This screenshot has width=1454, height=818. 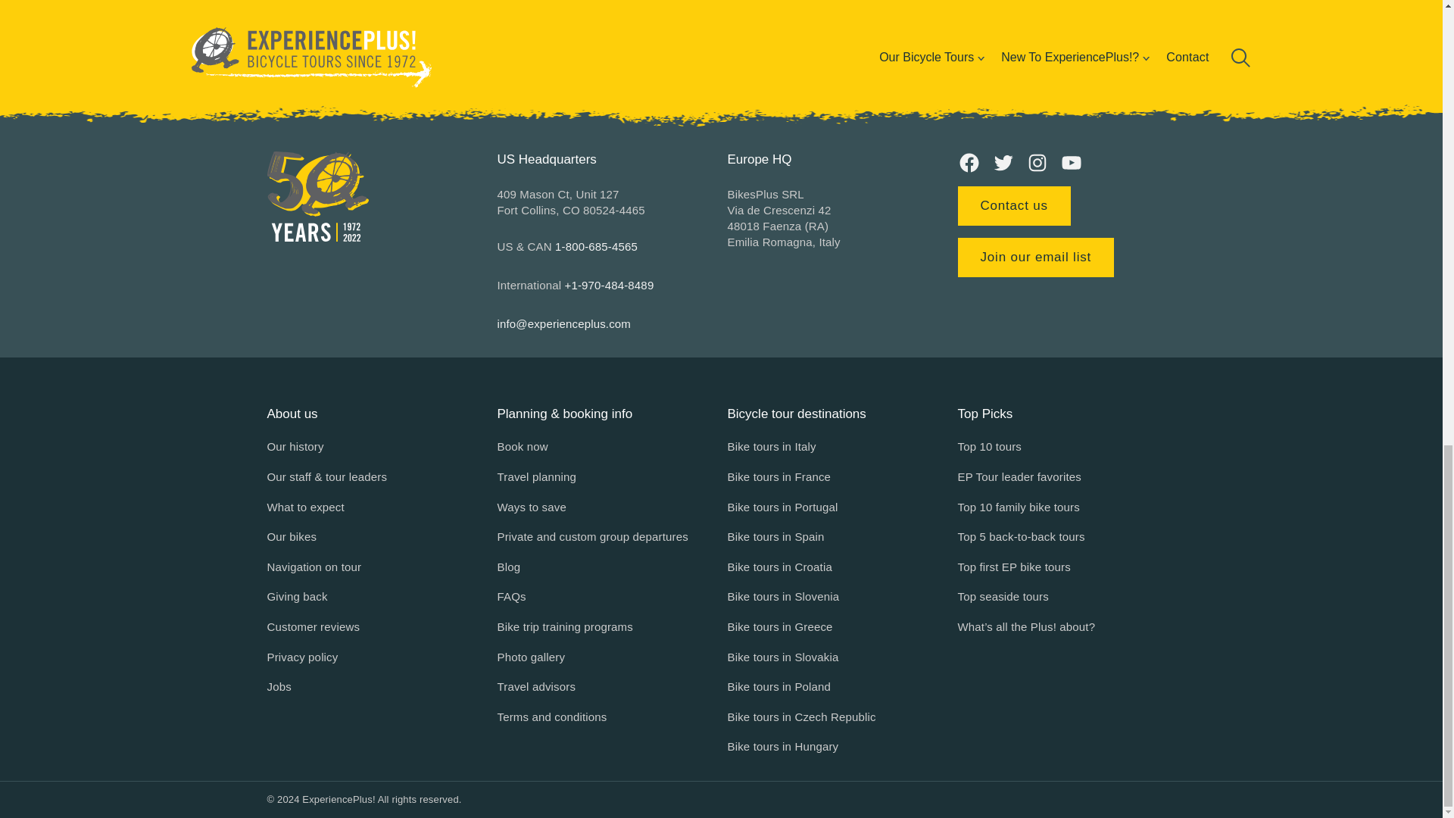 What do you see at coordinates (1071, 162) in the screenshot?
I see `YouTube` at bounding box center [1071, 162].